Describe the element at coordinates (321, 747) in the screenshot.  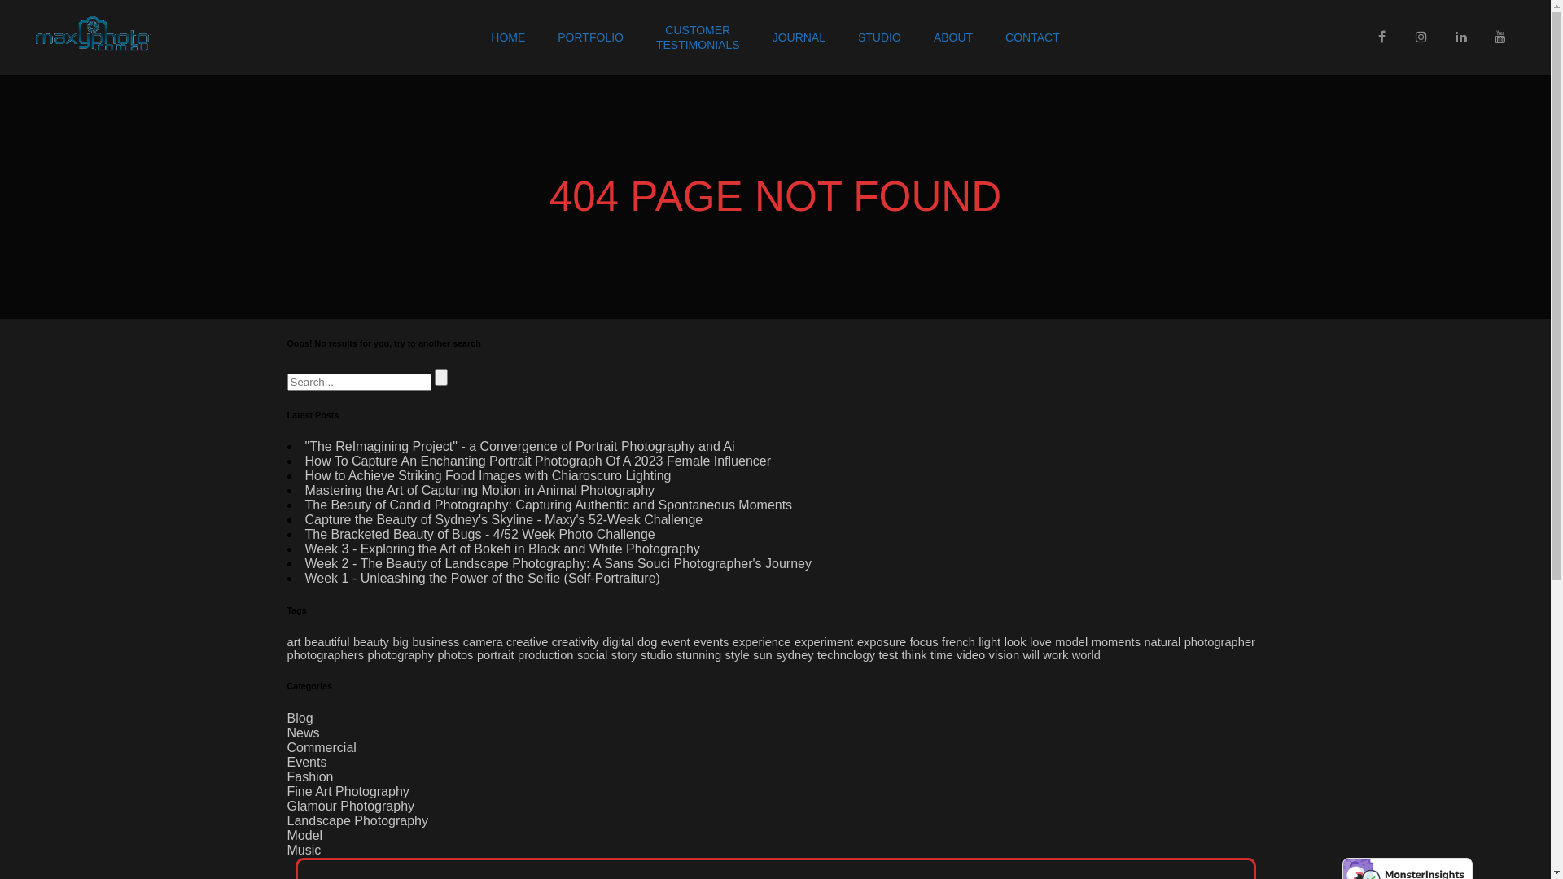
I see `Commercial` at that location.